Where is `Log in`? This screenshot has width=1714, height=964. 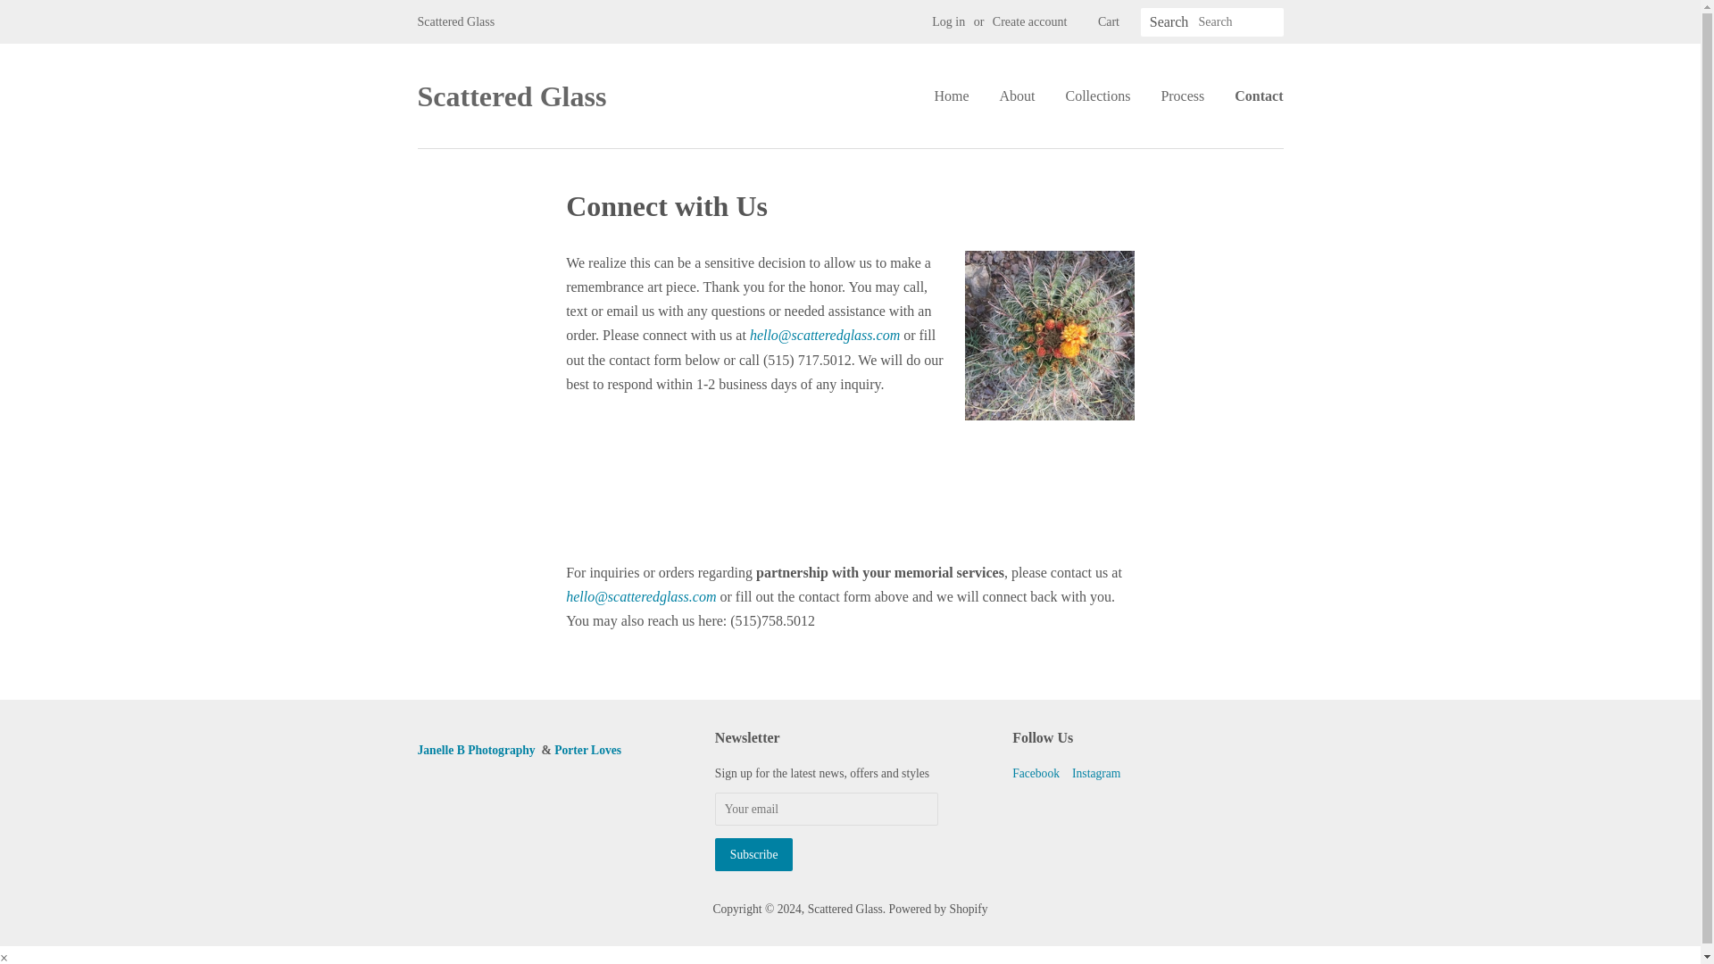
Log in is located at coordinates (948, 21).